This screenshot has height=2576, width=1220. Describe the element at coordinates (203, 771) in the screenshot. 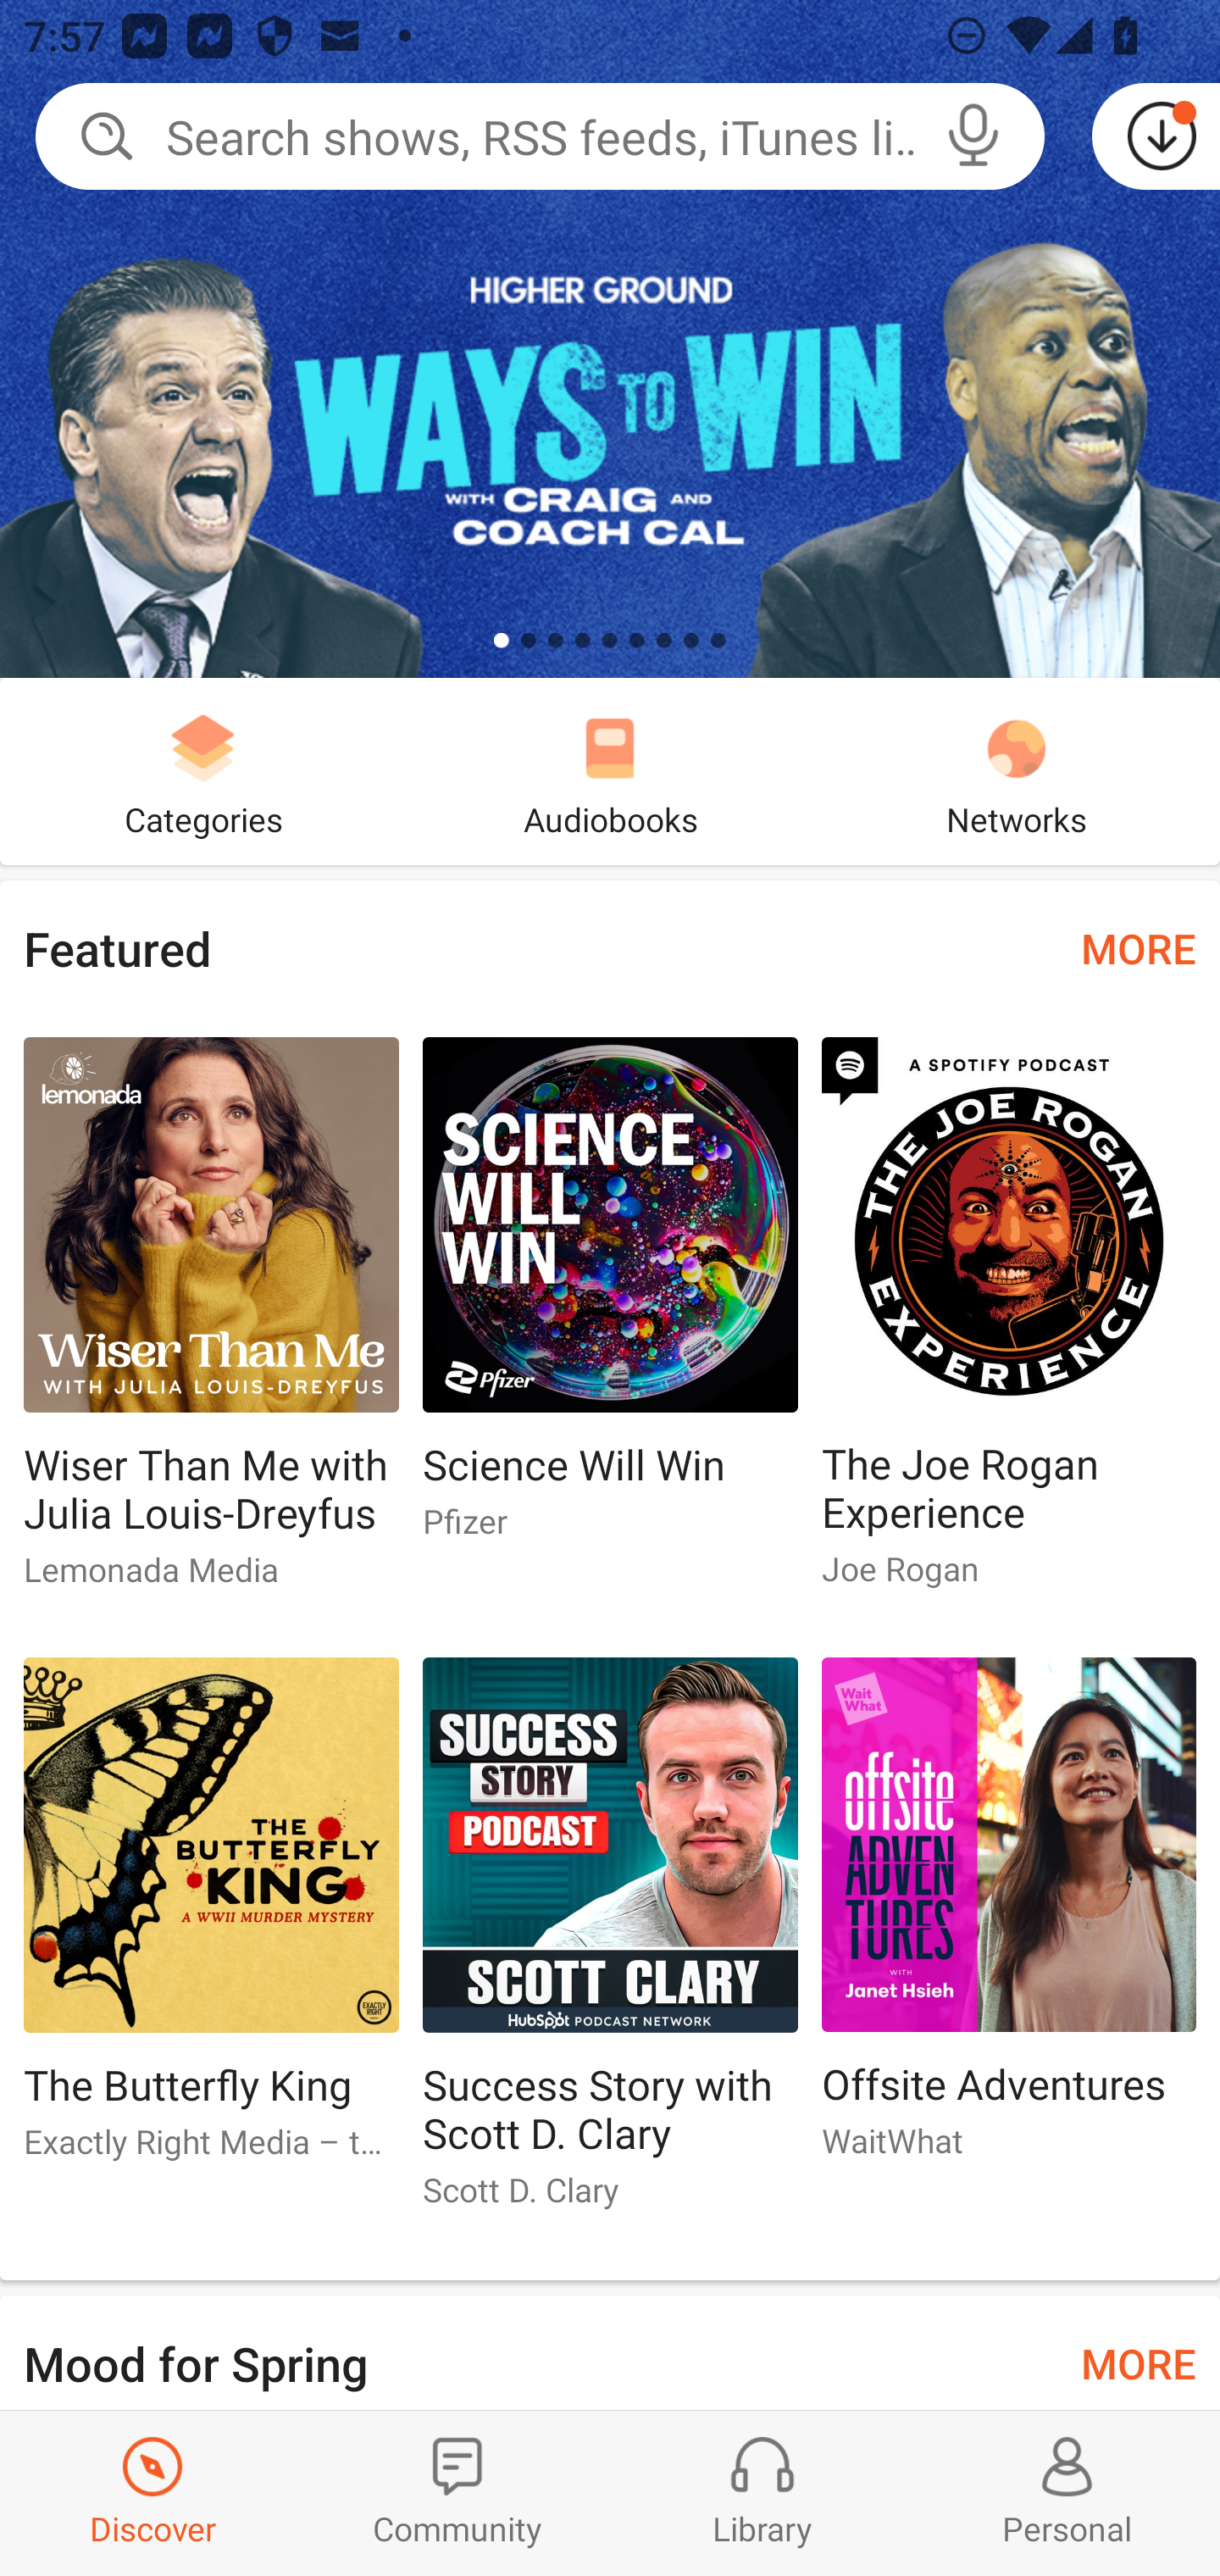

I see `Categories` at that location.